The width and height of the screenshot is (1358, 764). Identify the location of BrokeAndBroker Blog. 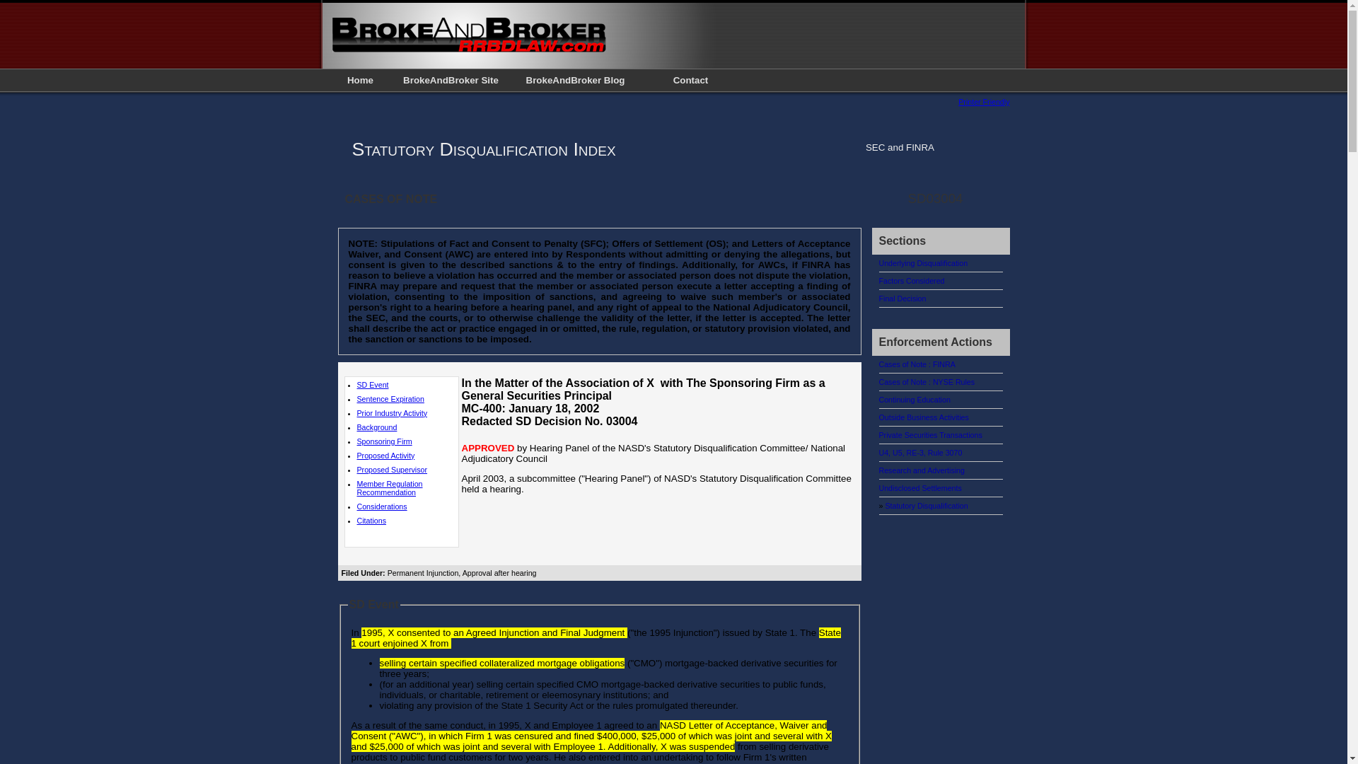
(576, 80).